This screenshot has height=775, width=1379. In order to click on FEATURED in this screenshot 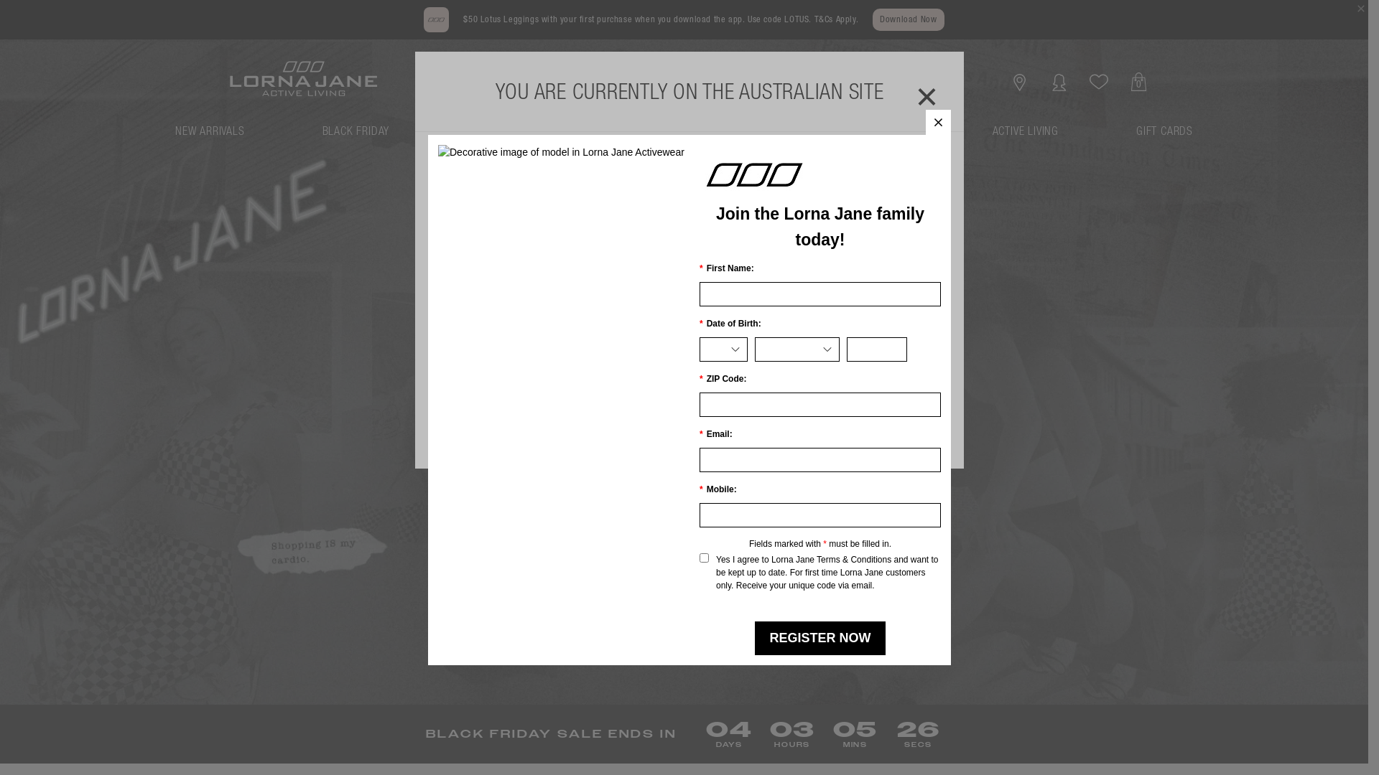, I will do `click(491, 137)`.